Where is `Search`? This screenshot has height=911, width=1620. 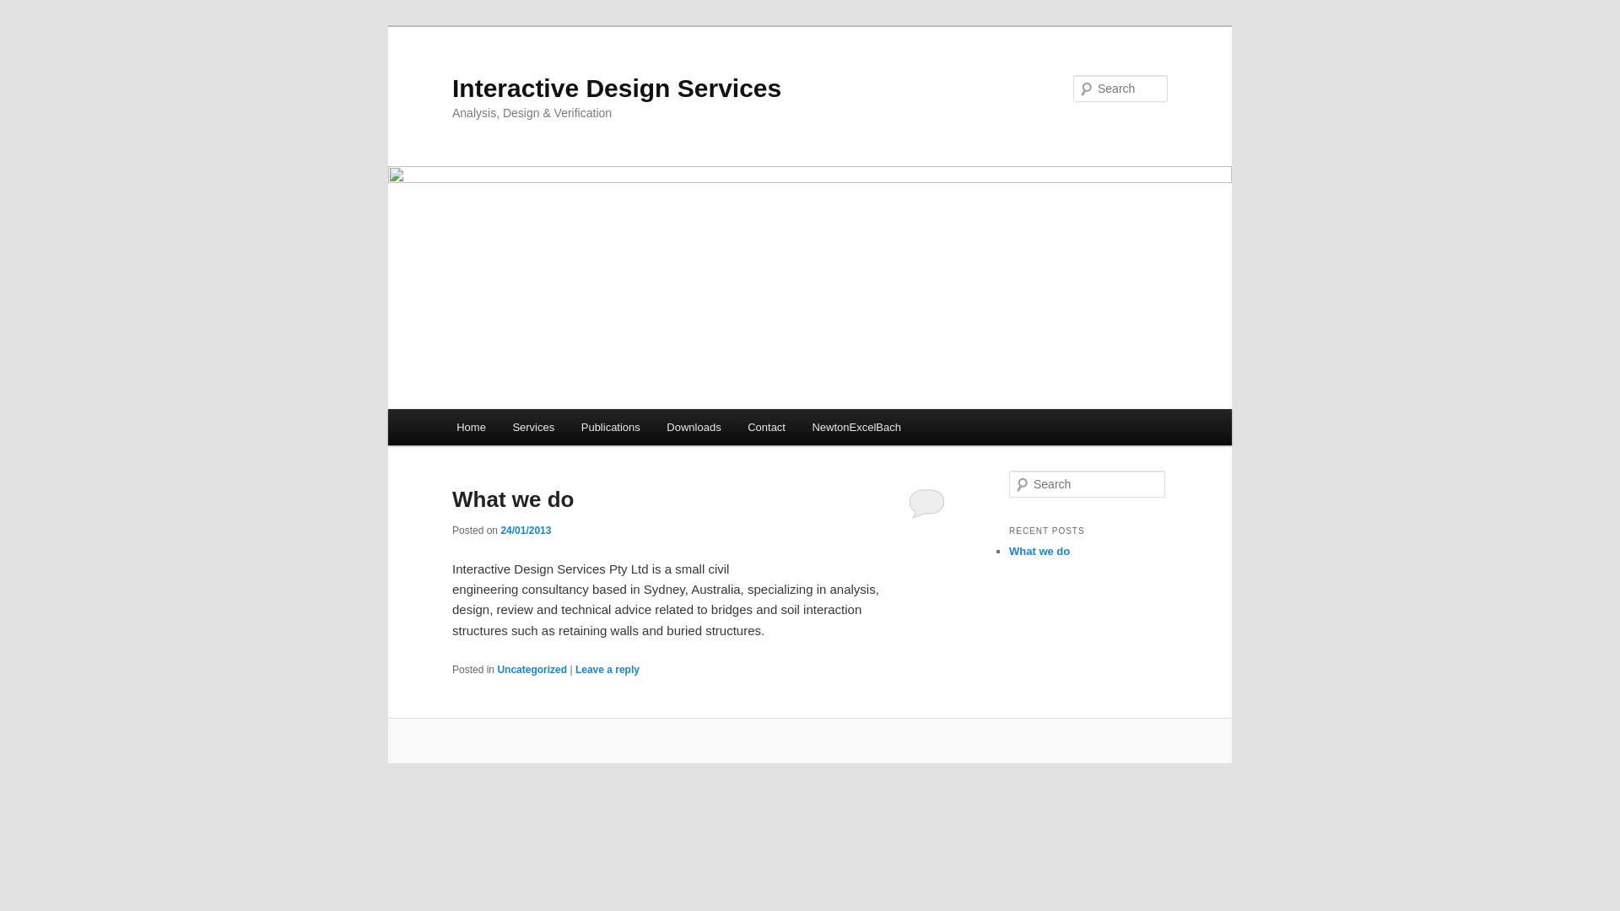 Search is located at coordinates (24, 12).